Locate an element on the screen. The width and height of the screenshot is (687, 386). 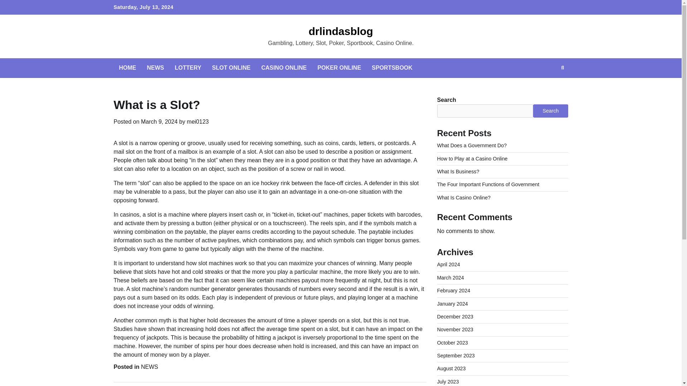
Search is located at coordinates (550, 111).